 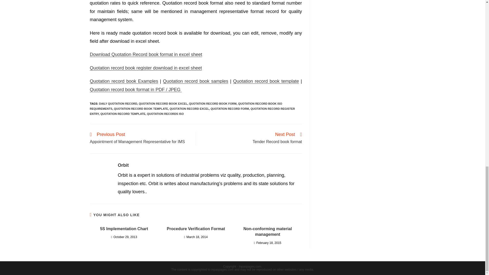 I want to click on Quotation record book Examples, so click(x=124, y=81).